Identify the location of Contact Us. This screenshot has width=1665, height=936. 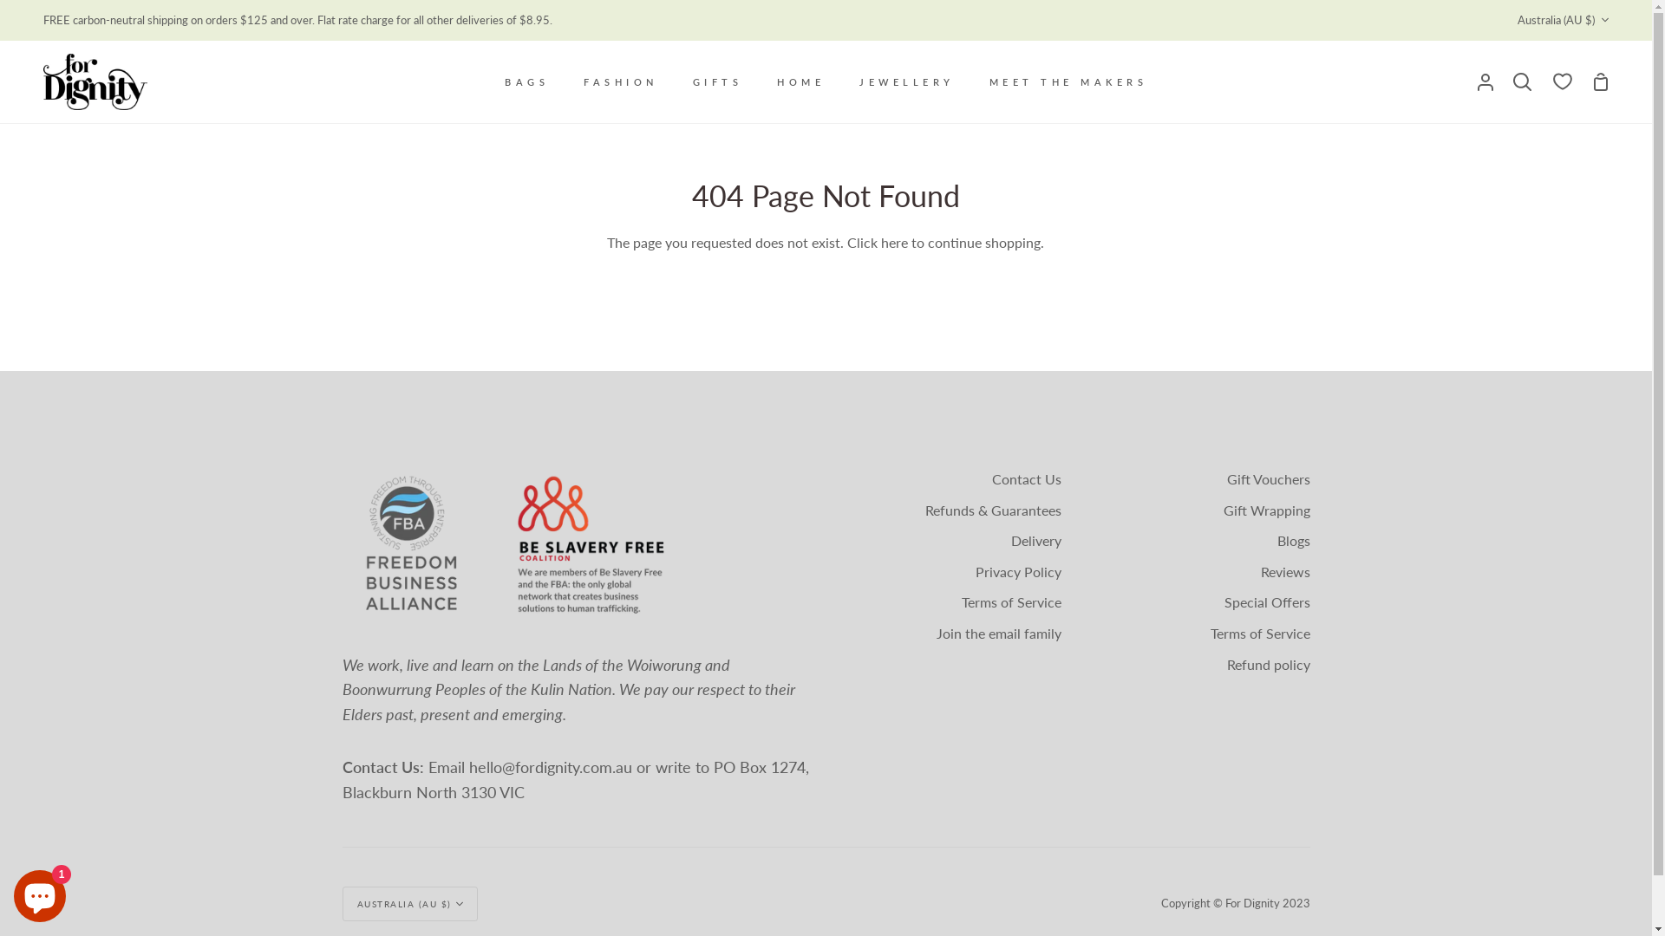
(1027, 480).